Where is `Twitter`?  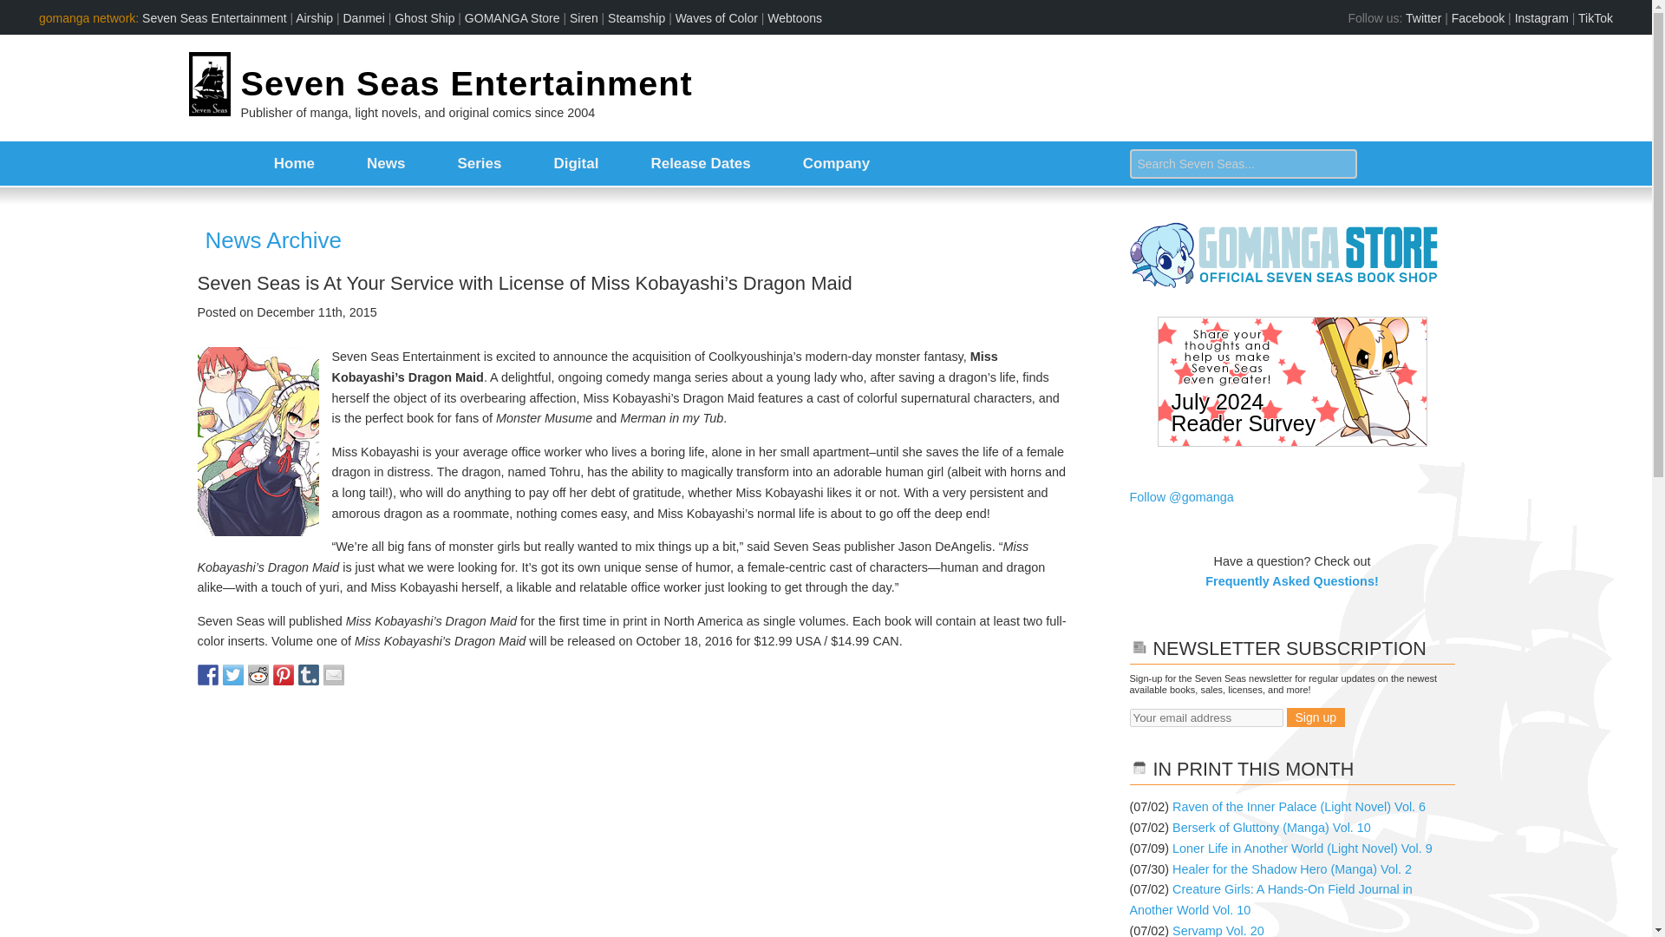 Twitter is located at coordinates (1423, 17).